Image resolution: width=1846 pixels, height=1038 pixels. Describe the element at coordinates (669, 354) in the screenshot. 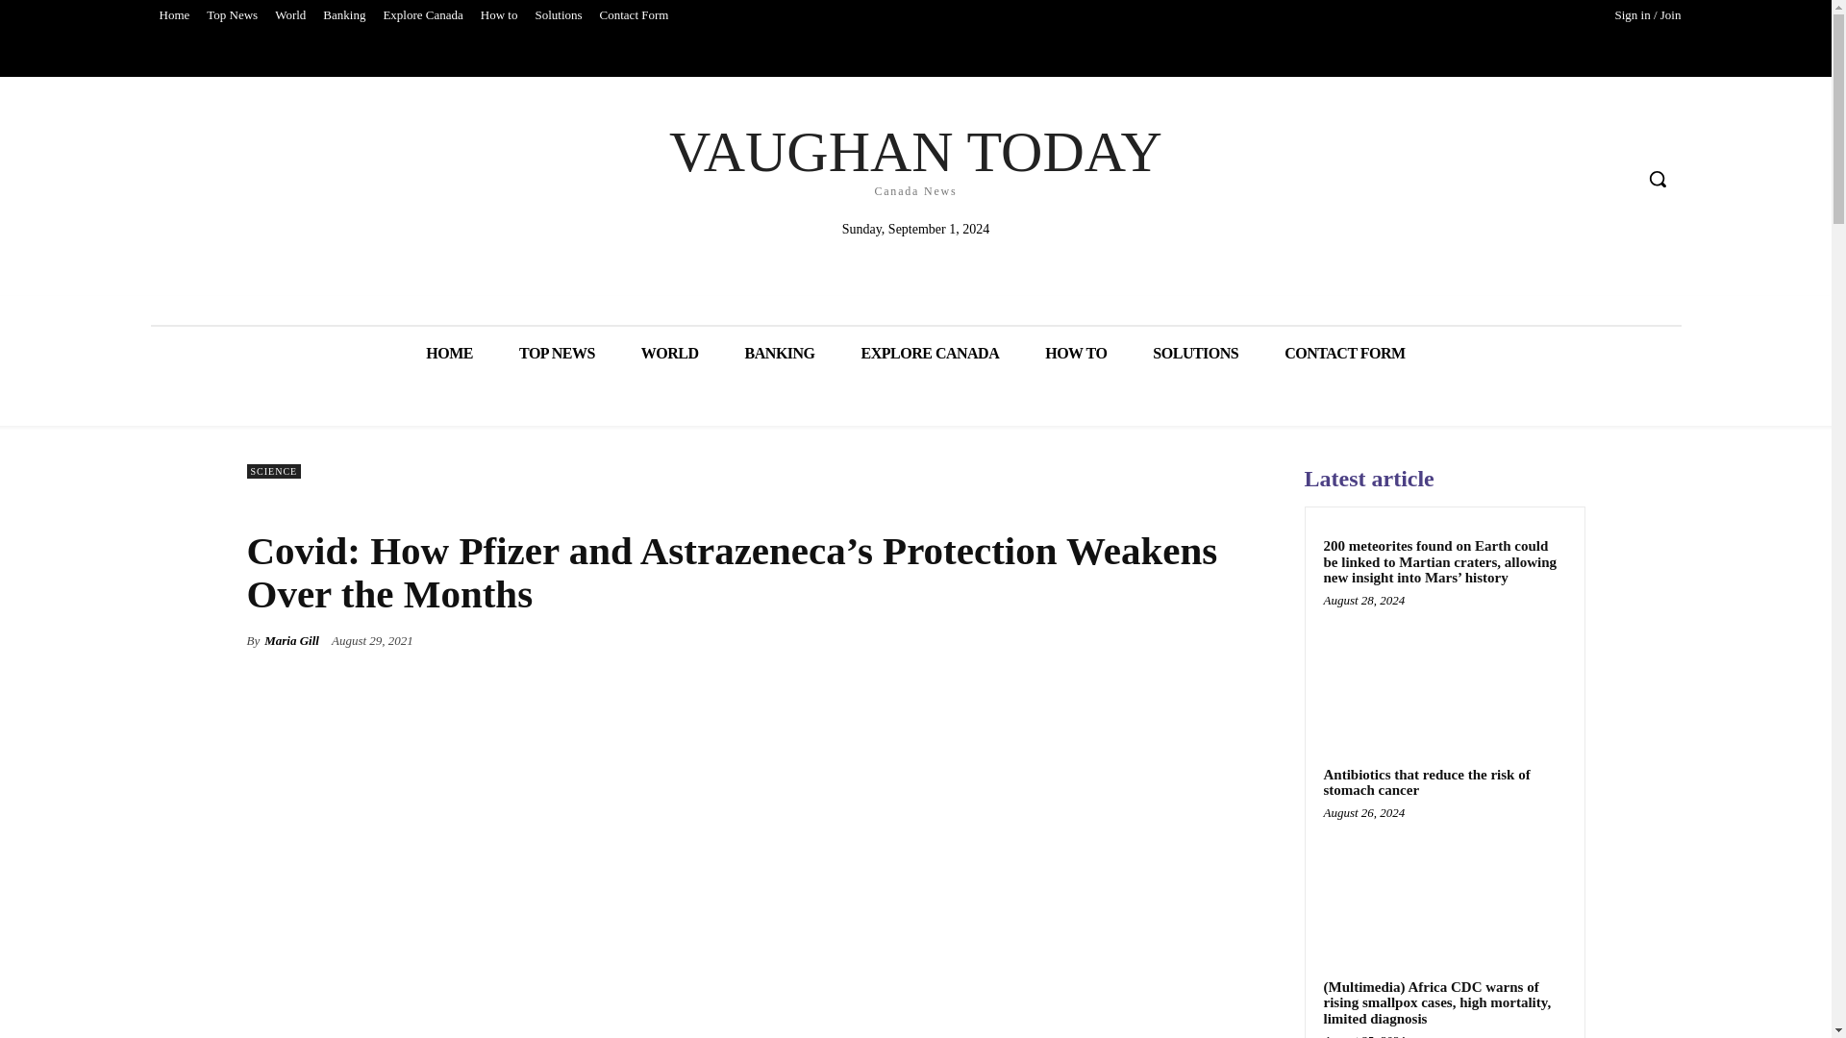

I see `WORLD` at that location.